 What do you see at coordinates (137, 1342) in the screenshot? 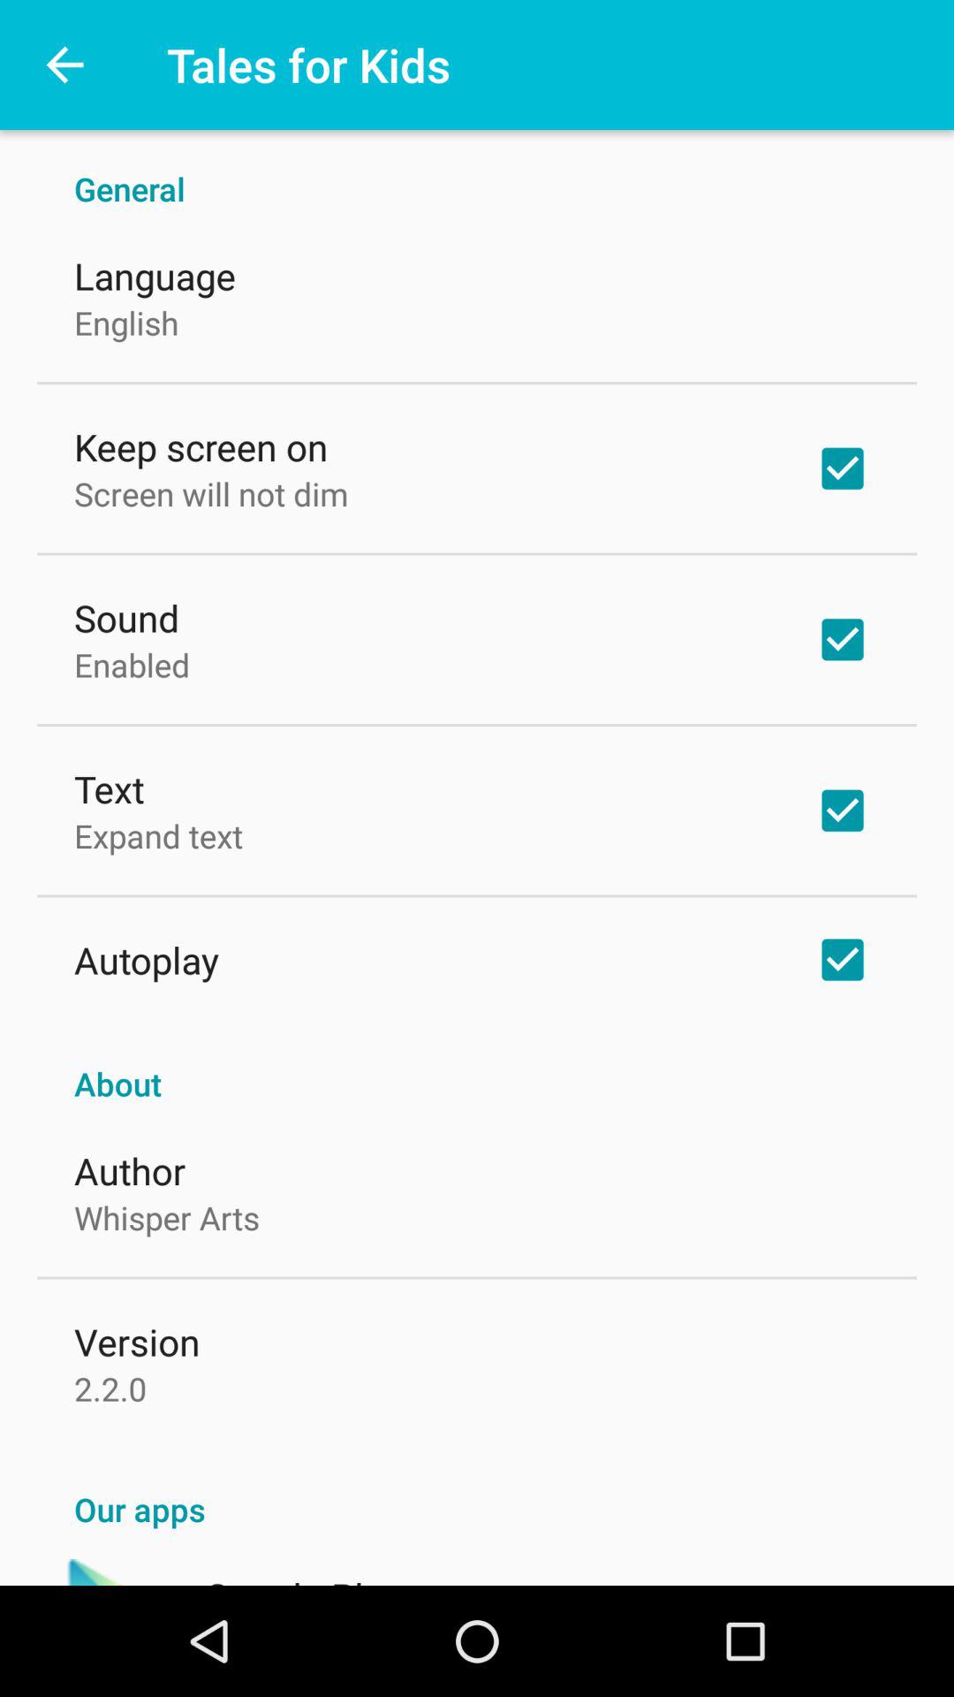
I see `swipe to version item` at bounding box center [137, 1342].